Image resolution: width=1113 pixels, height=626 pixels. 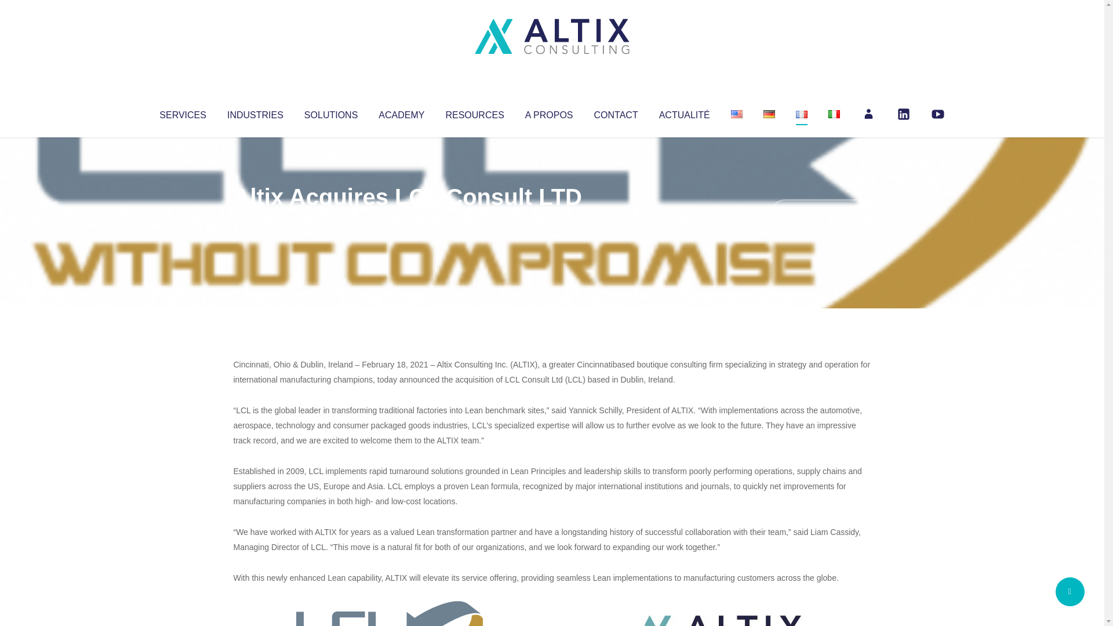 What do you see at coordinates (474, 112) in the screenshot?
I see `RESOURCES` at bounding box center [474, 112].